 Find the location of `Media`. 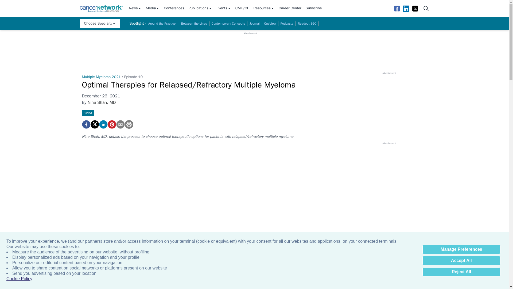

Media is located at coordinates (153, 9).